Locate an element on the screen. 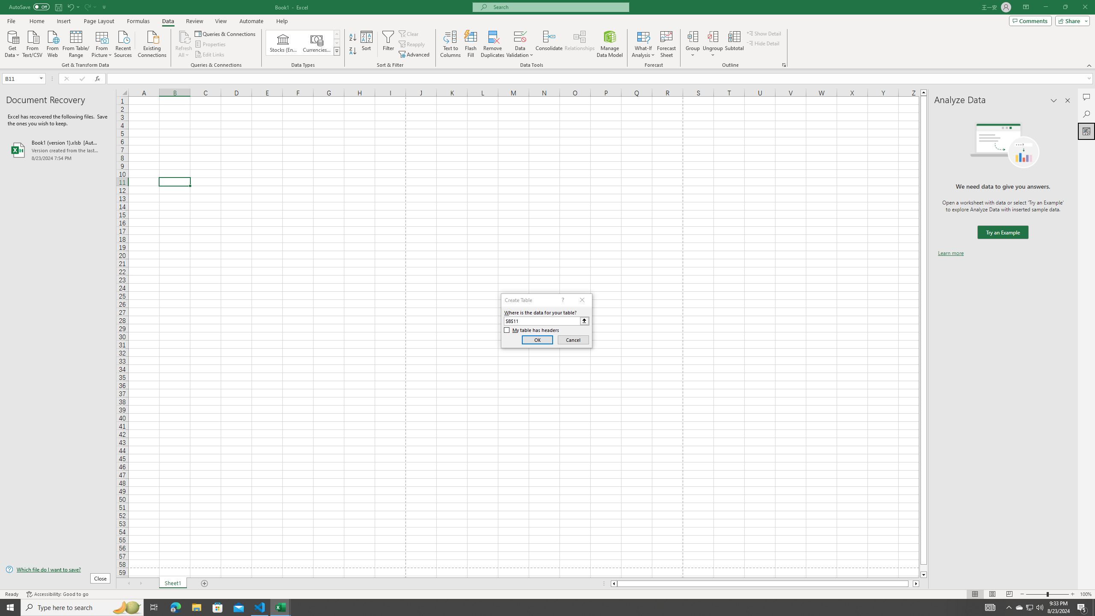  Close pane is located at coordinates (1068, 101).